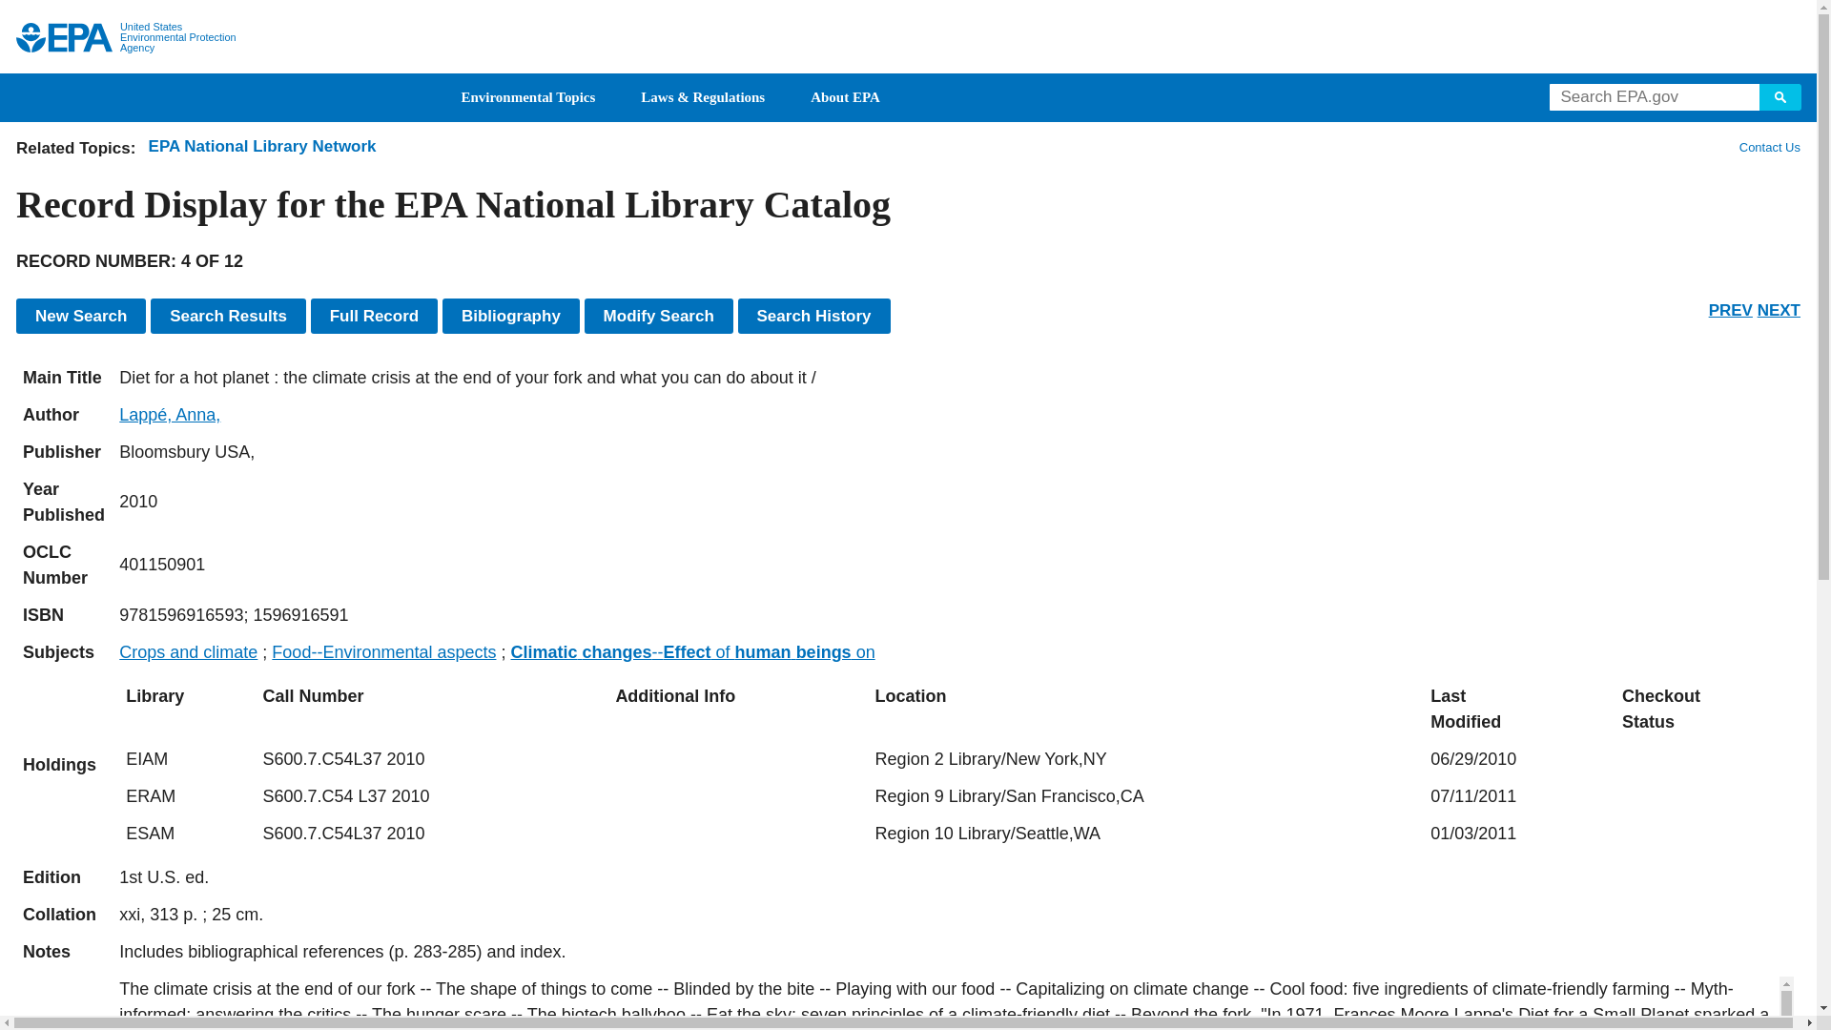 Image resolution: width=1831 pixels, height=1030 pixels. What do you see at coordinates (64, 37) in the screenshot?
I see `US EPA` at bounding box center [64, 37].